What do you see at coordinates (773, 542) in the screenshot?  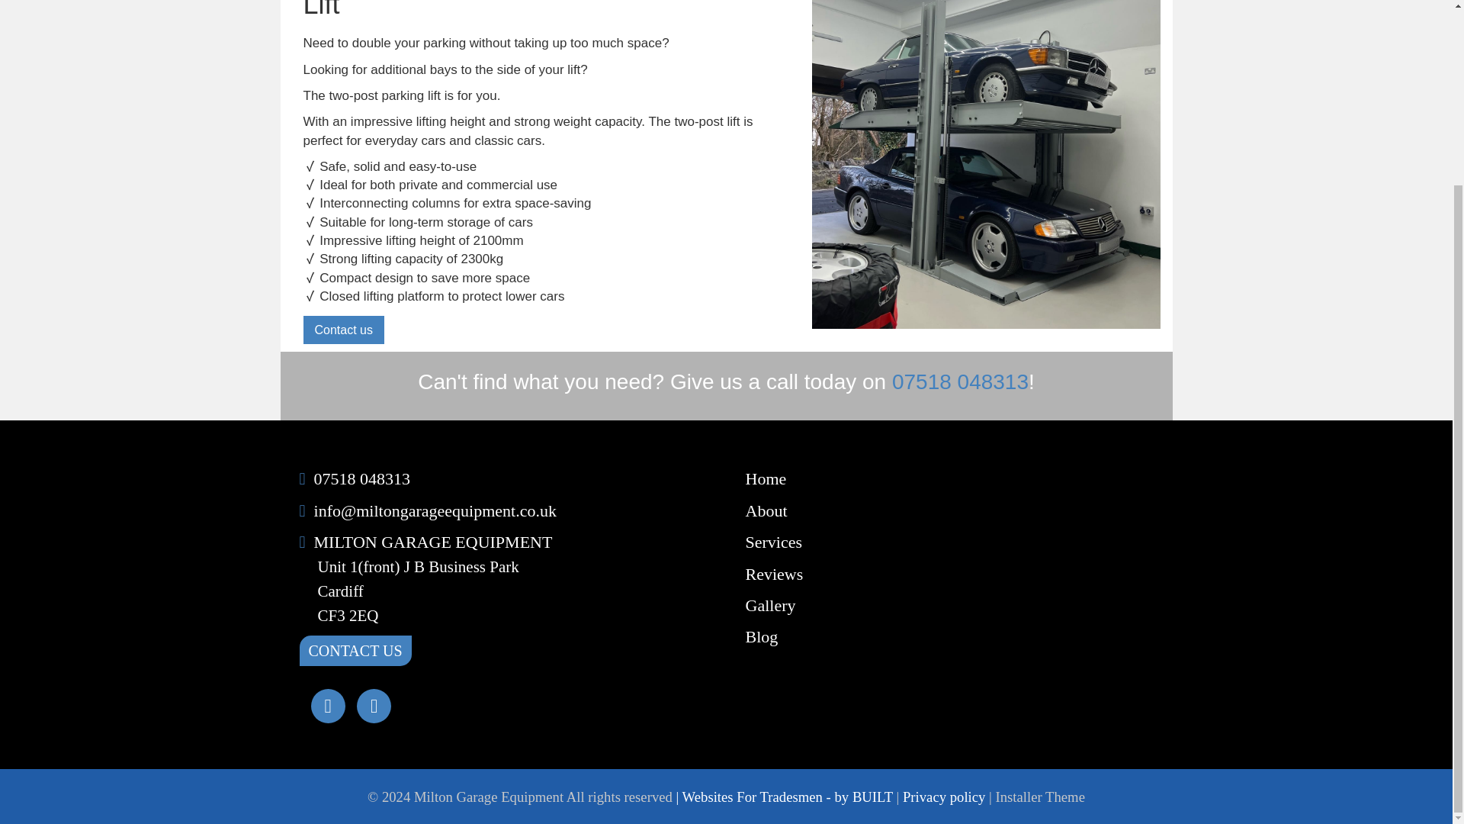 I see `Services` at bounding box center [773, 542].